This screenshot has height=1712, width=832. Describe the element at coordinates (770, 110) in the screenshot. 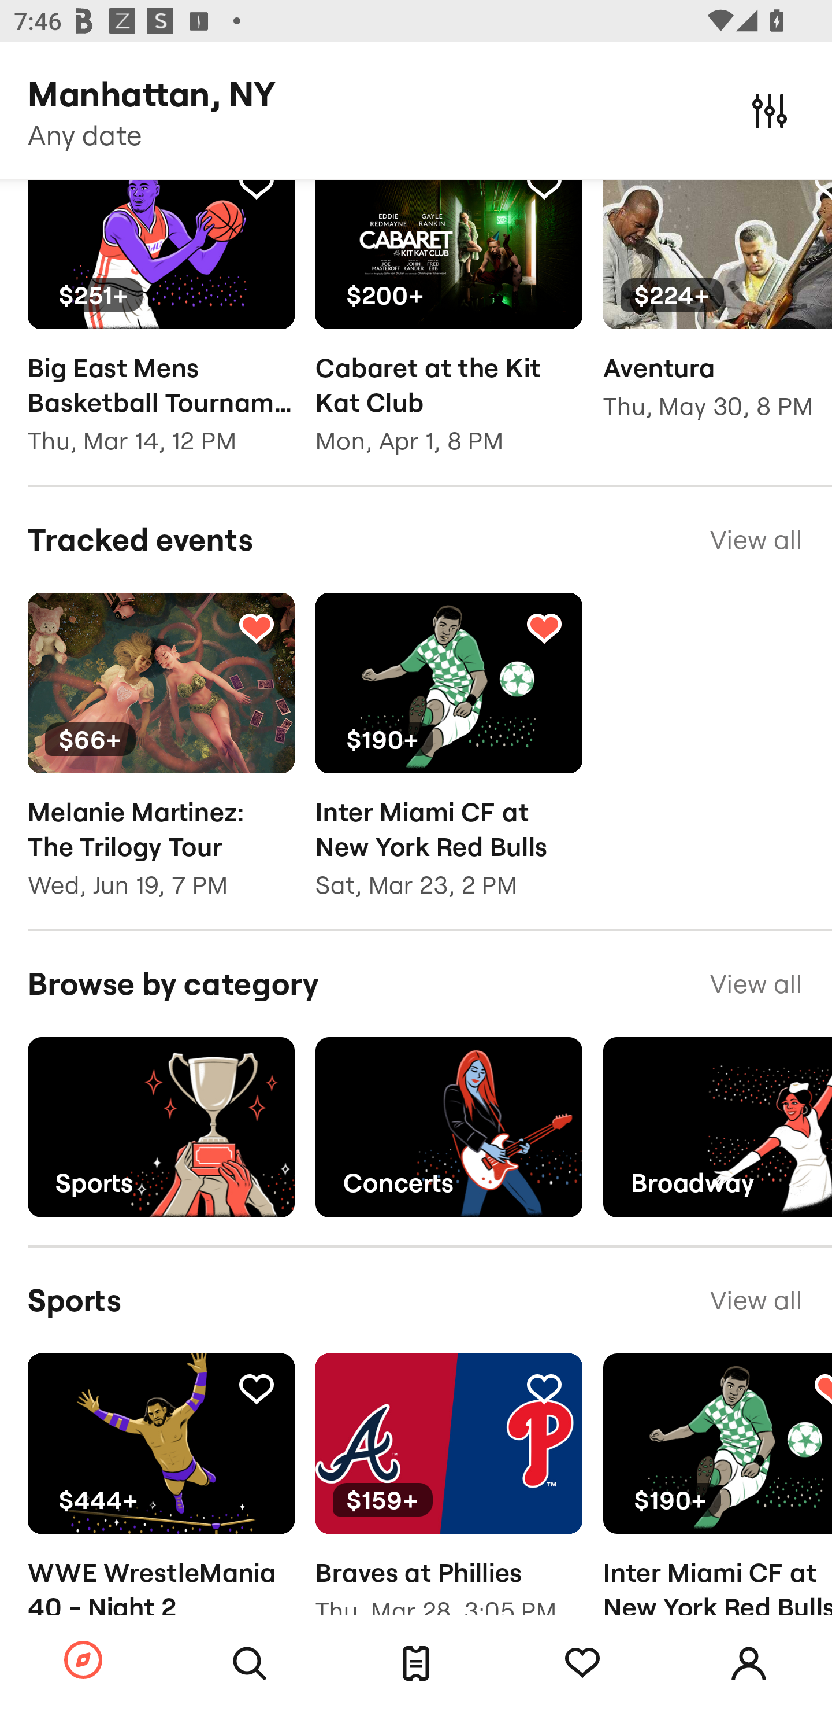

I see `Close` at that location.